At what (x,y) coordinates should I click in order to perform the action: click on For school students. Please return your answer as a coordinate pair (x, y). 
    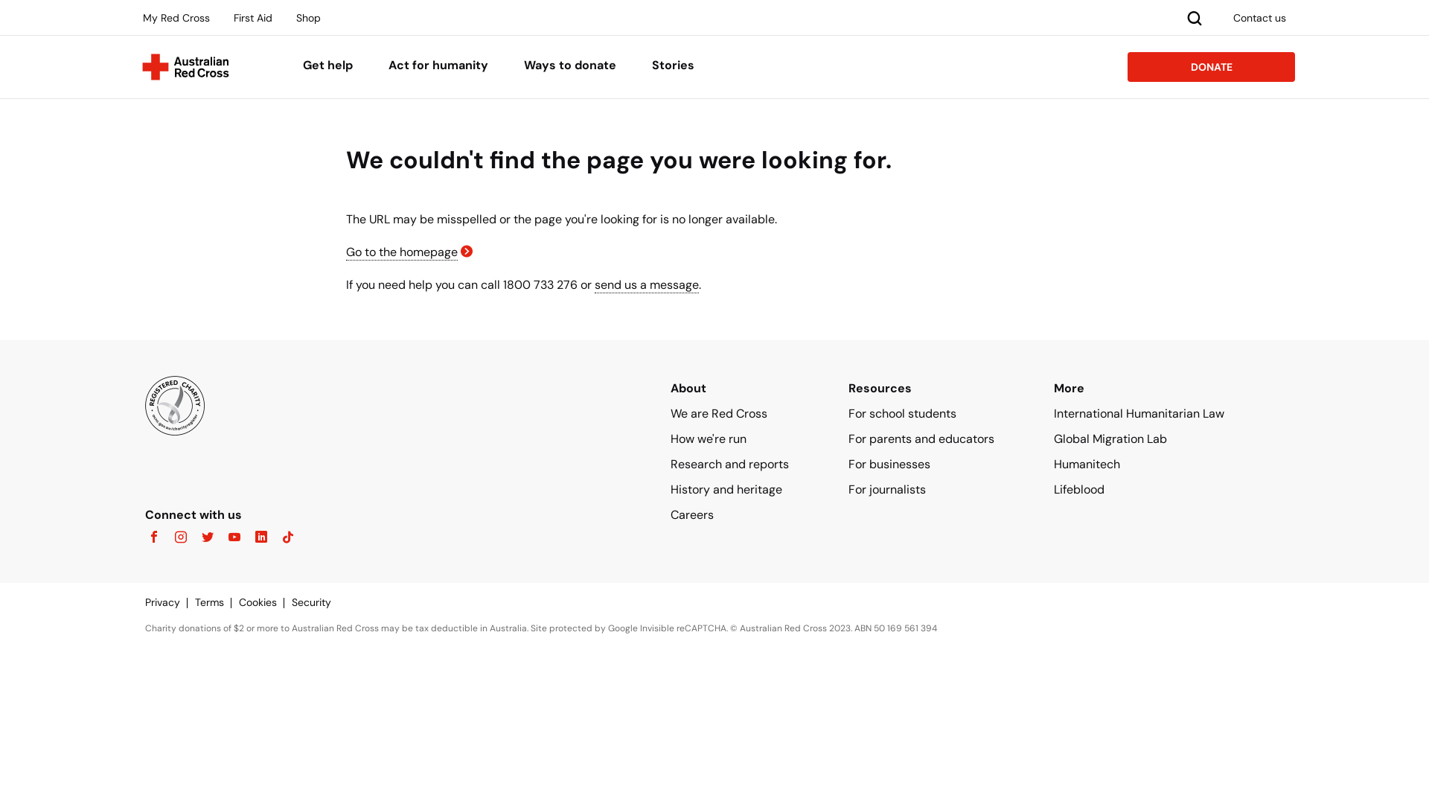
    Looking at the image, I should click on (902, 414).